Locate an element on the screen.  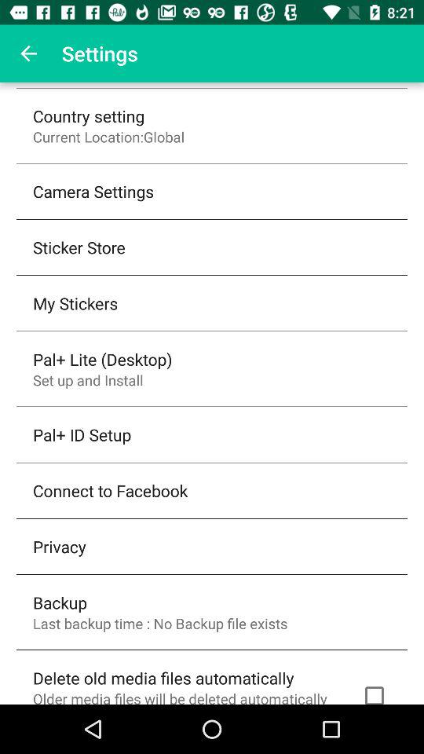
turn off the item next to settings icon is located at coordinates (28, 53).